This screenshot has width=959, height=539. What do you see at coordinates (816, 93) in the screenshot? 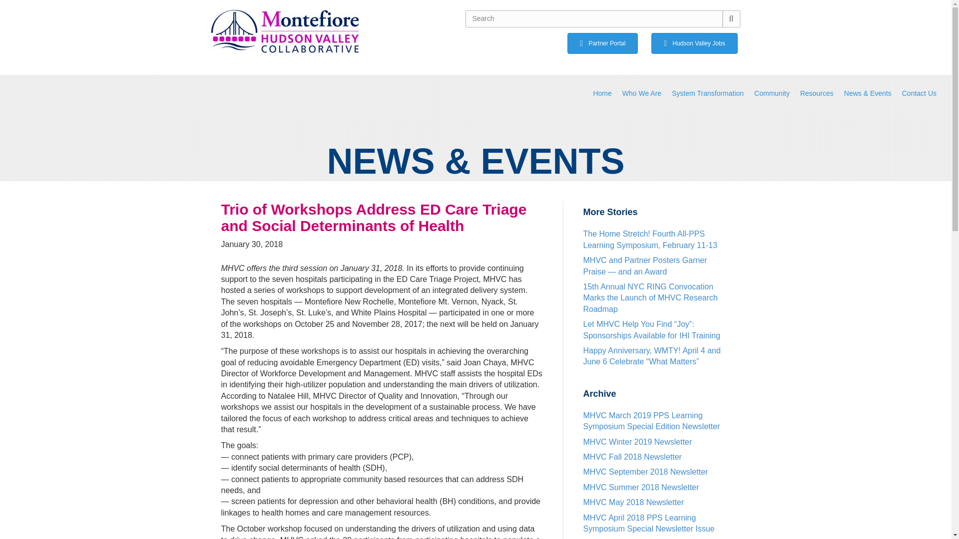
I see `Resources` at bounding box center [816, 93].